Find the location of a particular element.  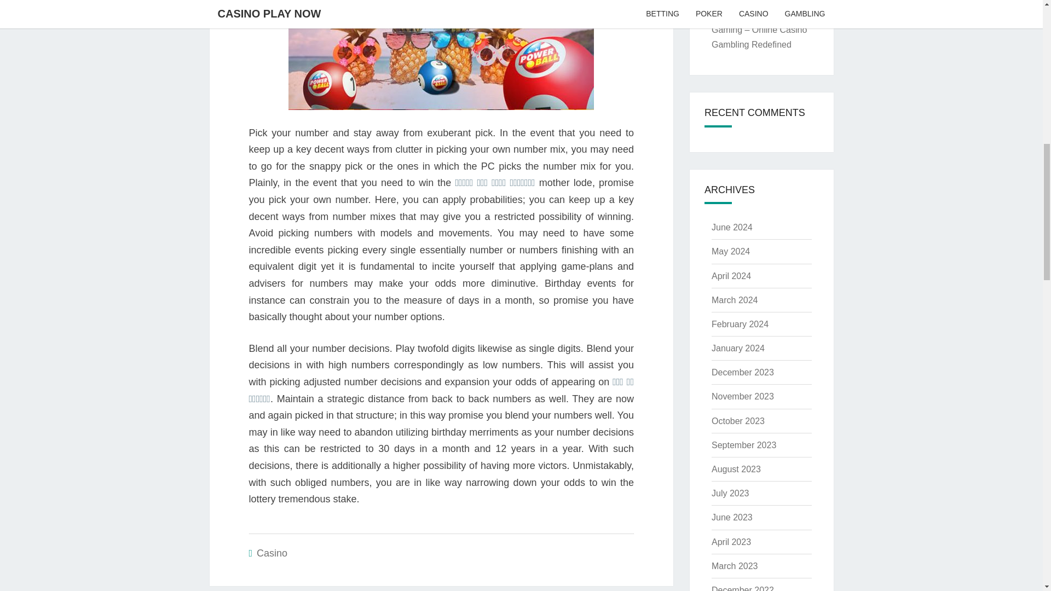

February 2024 is located at coordinates (740, 324).